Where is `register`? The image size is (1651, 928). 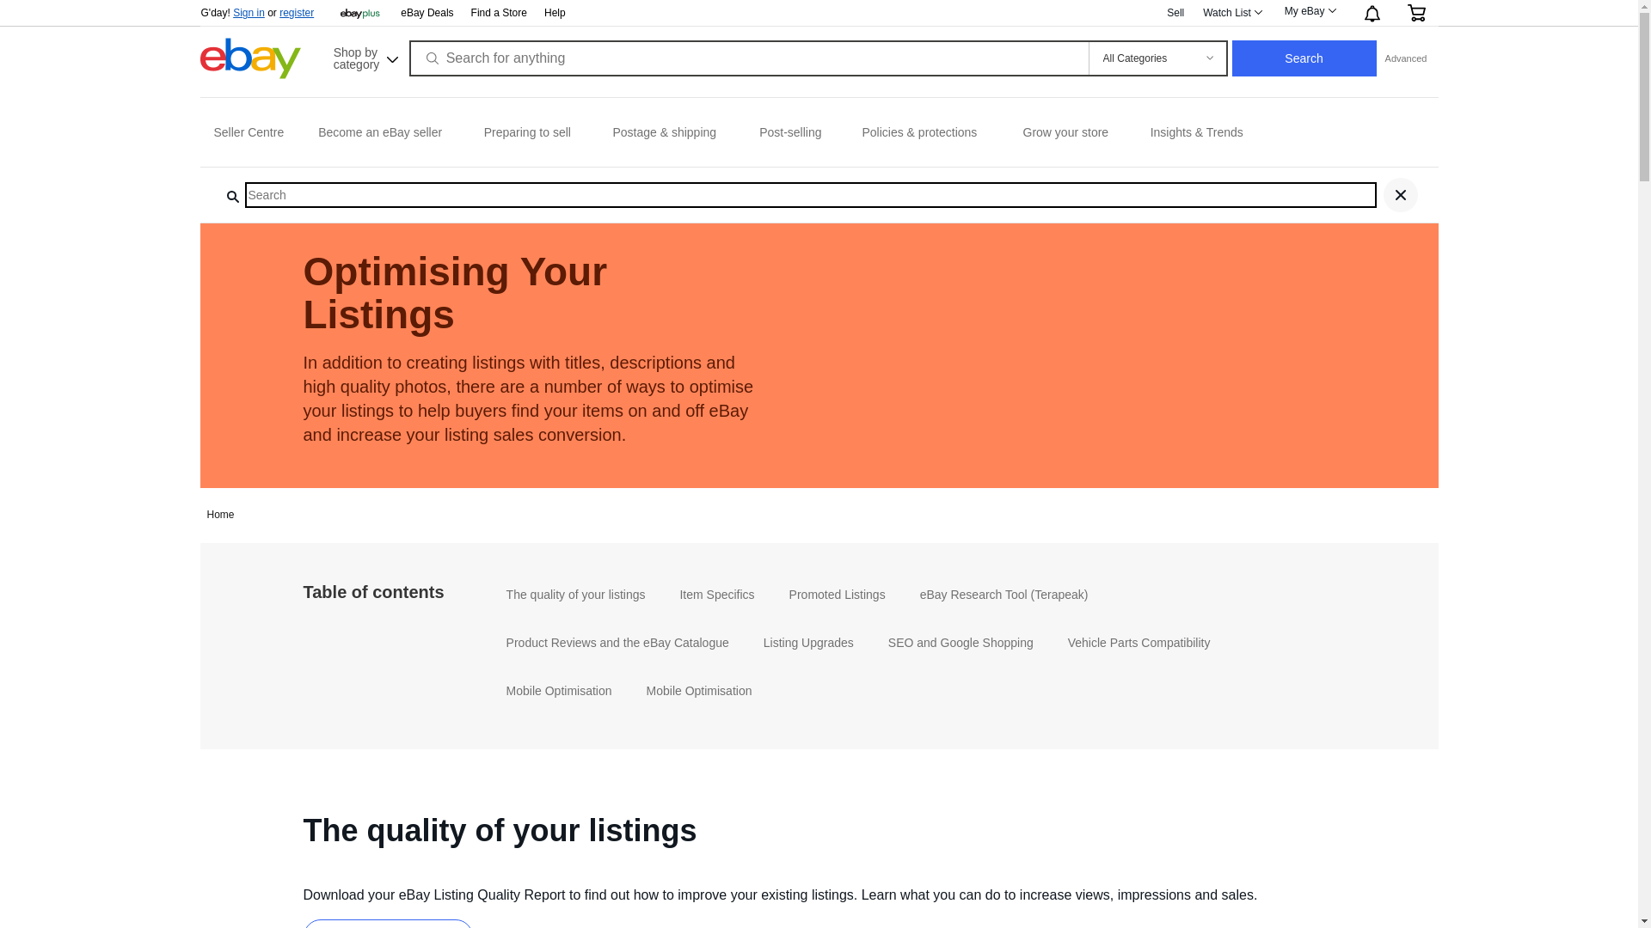
register is located at coordinates (297, 13).